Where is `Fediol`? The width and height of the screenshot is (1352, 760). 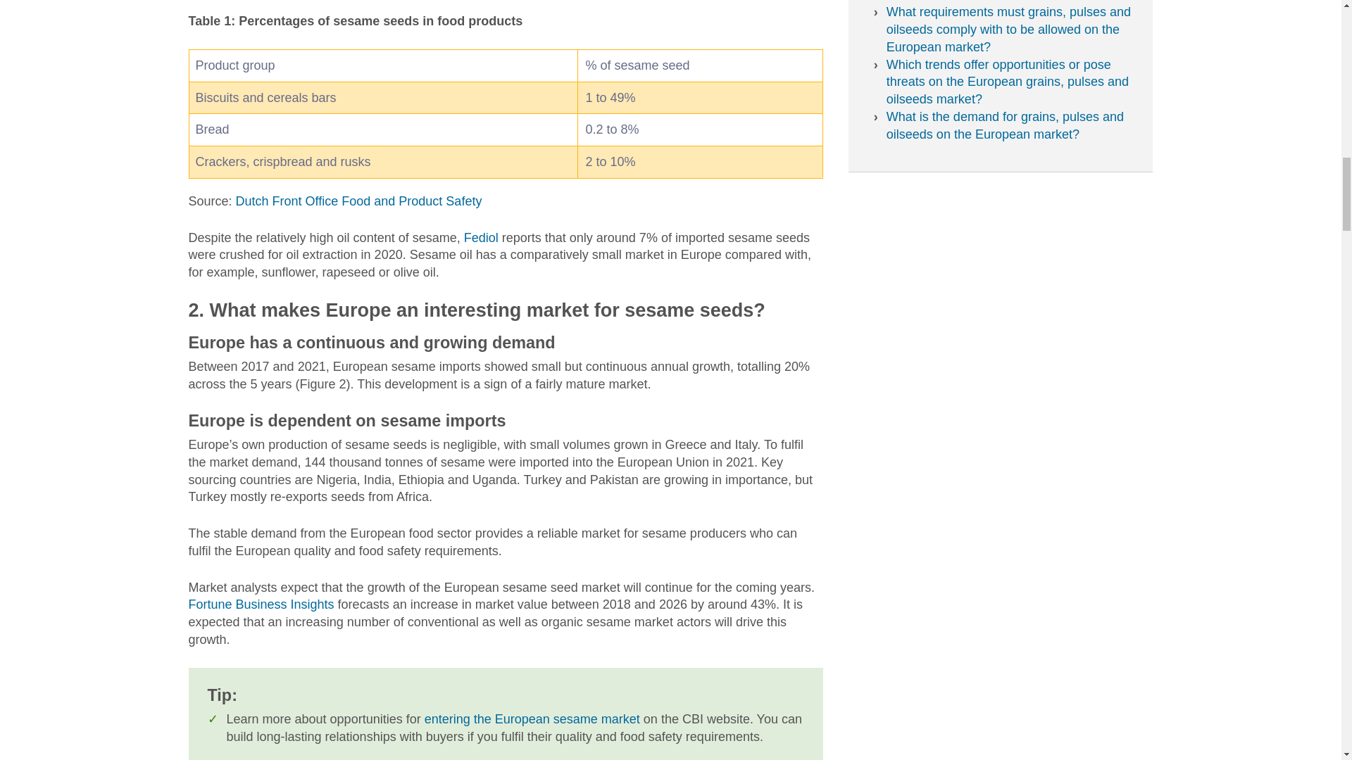
Fediol is located at coordinates (481, 238).